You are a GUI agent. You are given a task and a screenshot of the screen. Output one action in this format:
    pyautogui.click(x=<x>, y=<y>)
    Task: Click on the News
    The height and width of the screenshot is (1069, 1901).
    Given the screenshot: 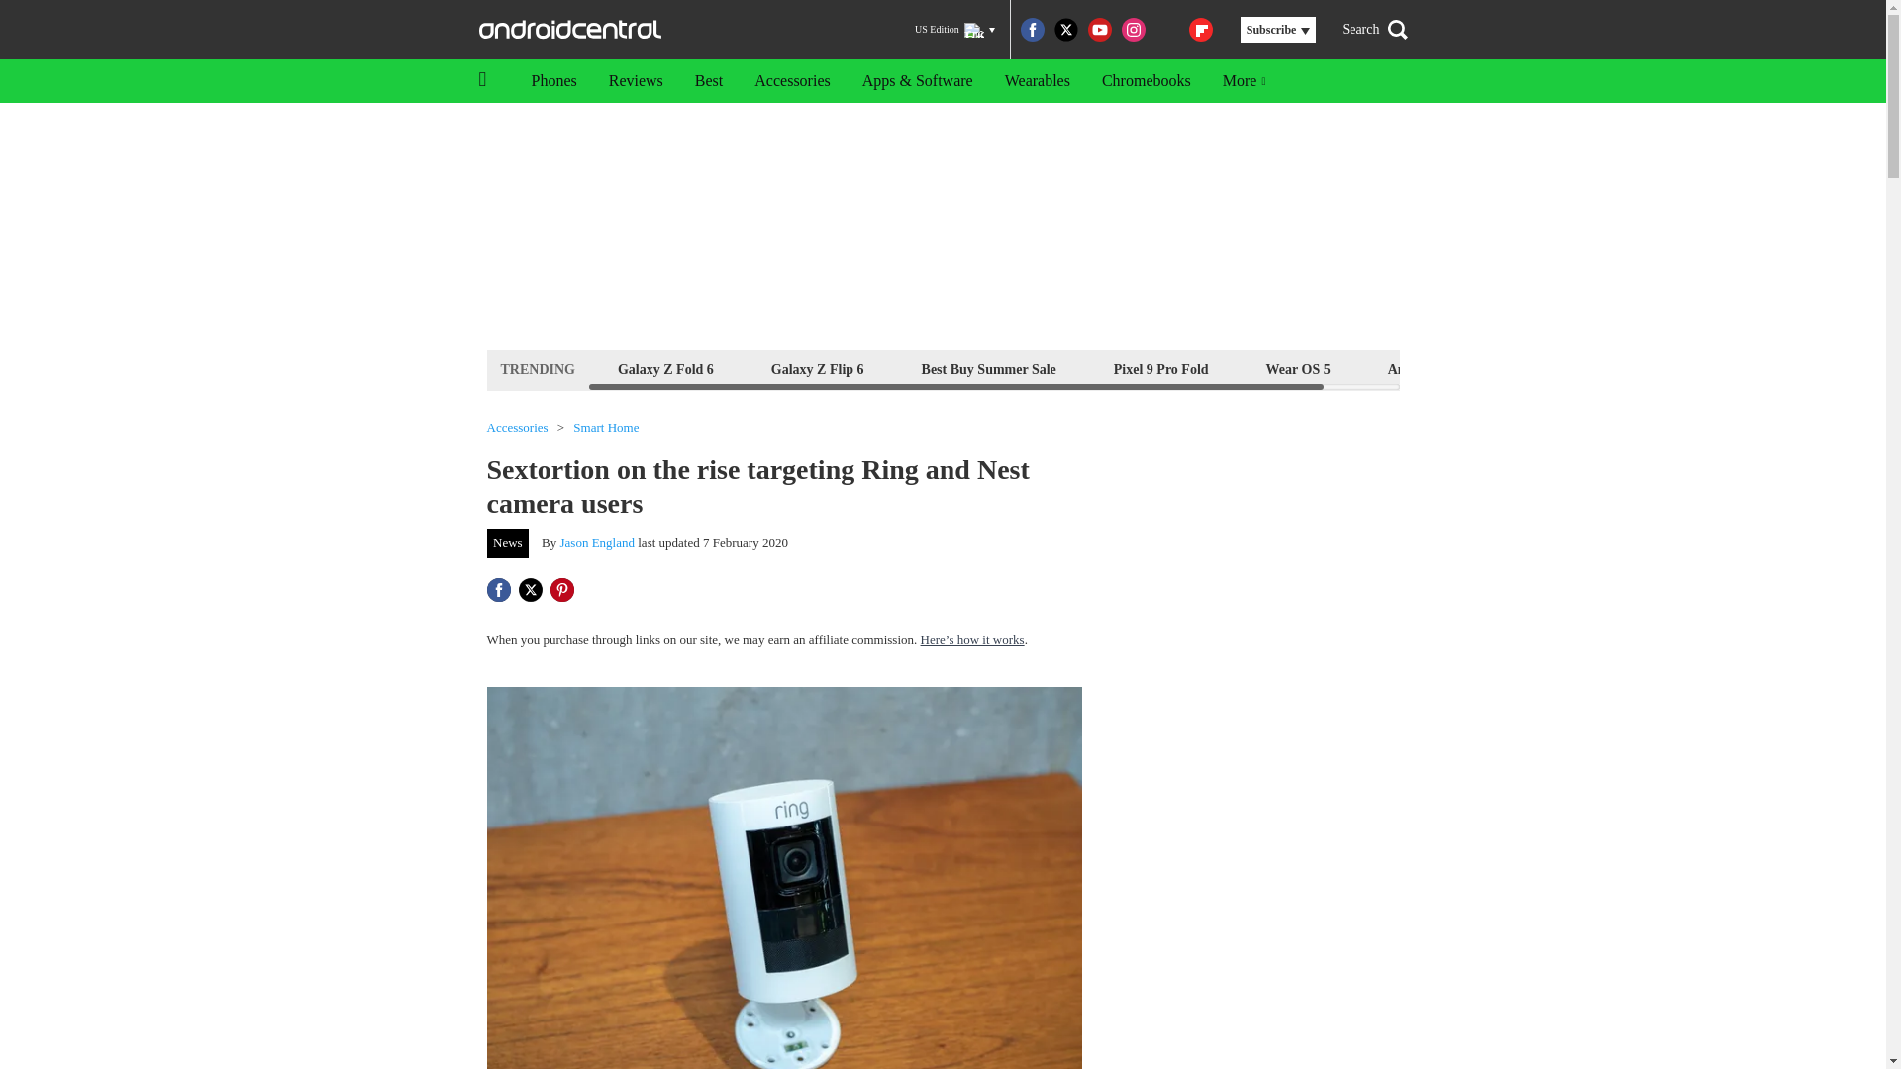 What is the action you would take?
    pyautogui.click(x=508, y=542)
    